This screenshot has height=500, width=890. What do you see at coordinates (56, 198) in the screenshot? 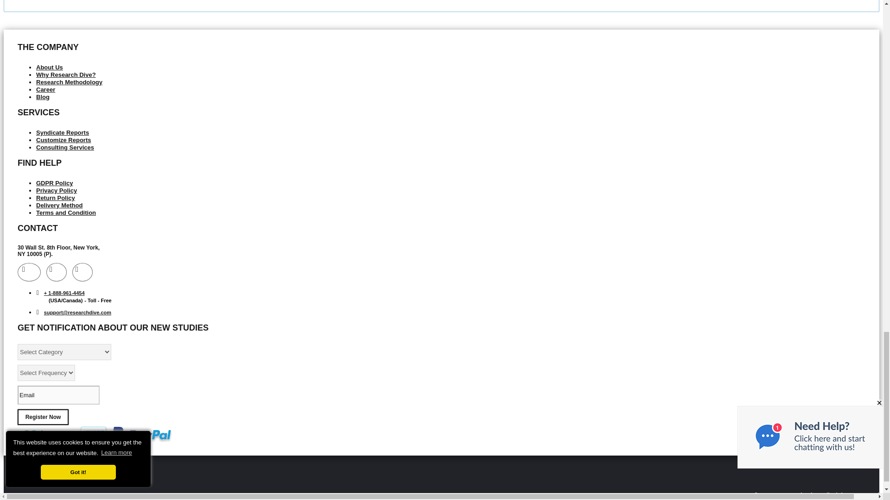
I see `Return Policy` at bounding box center [56, 198].